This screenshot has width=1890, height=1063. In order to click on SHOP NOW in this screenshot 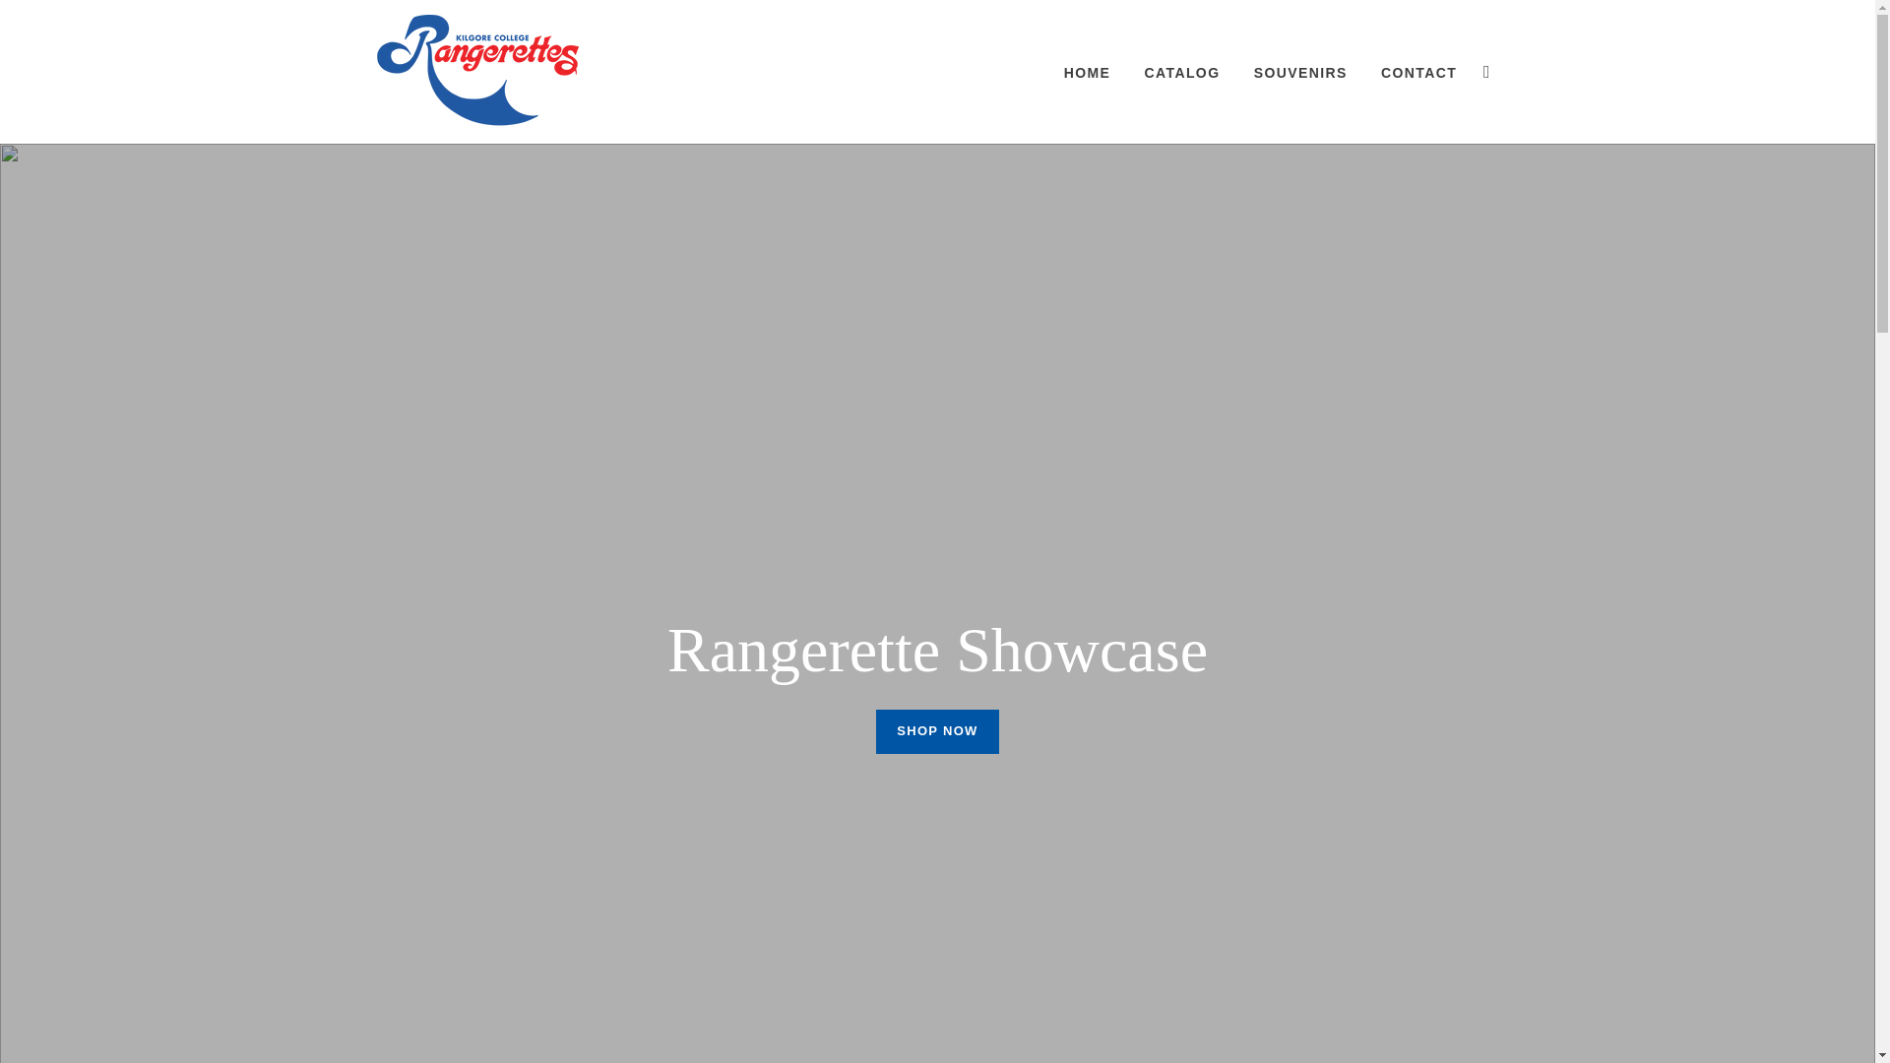, I will do `click(937, 739)`.